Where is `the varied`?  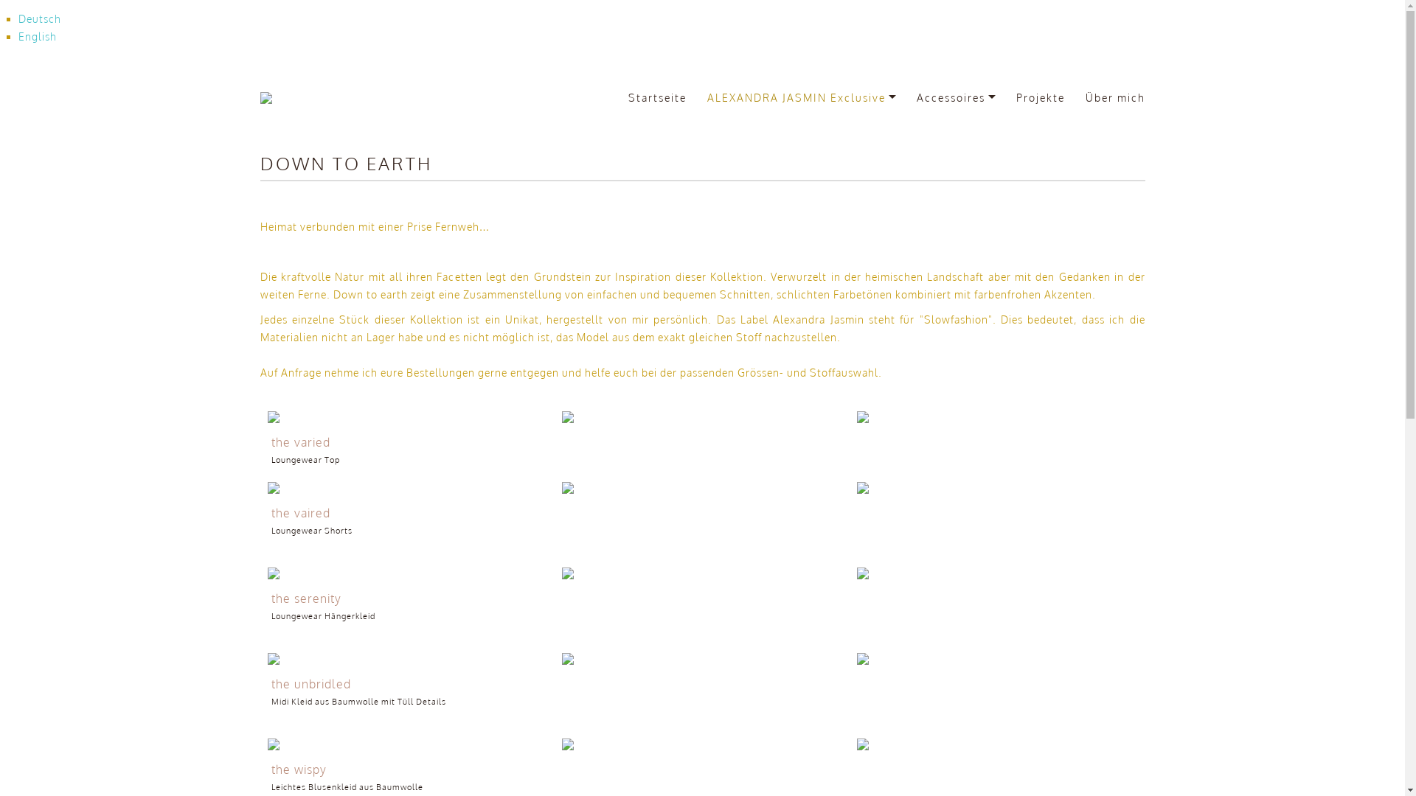
the varied is located at coordinates (407, 417).